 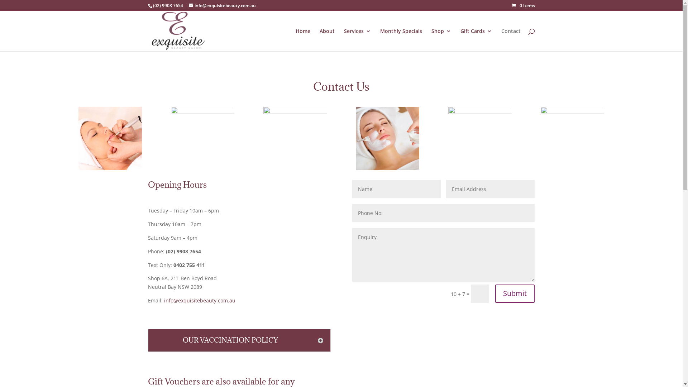 I want to click on info@exquisitebeauty.com.au, so click(x=200, y=300).